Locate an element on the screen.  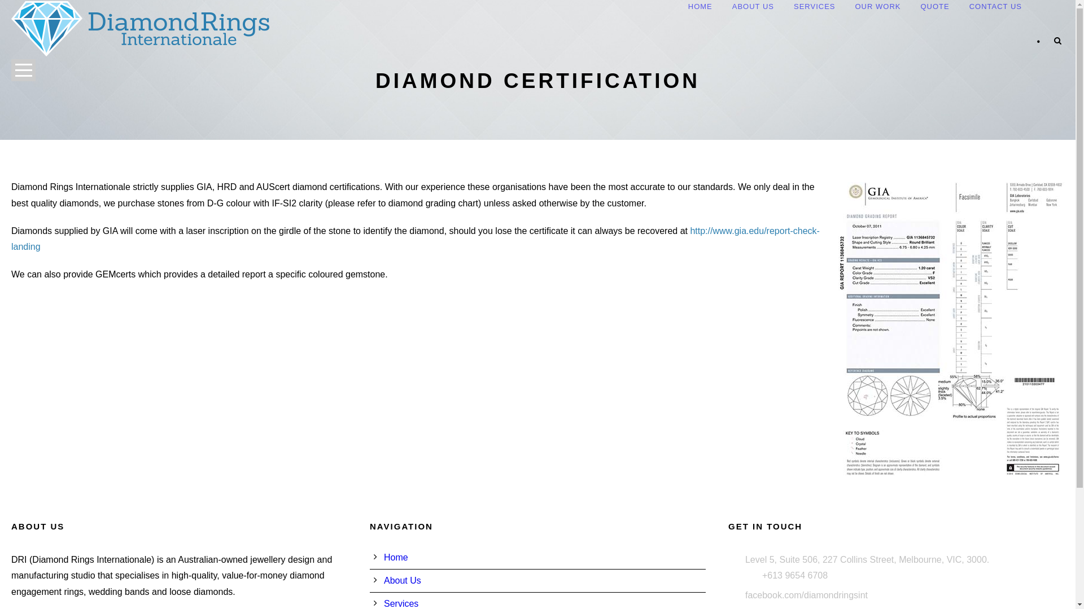
Open Menu is located at coordinates (24, 70).